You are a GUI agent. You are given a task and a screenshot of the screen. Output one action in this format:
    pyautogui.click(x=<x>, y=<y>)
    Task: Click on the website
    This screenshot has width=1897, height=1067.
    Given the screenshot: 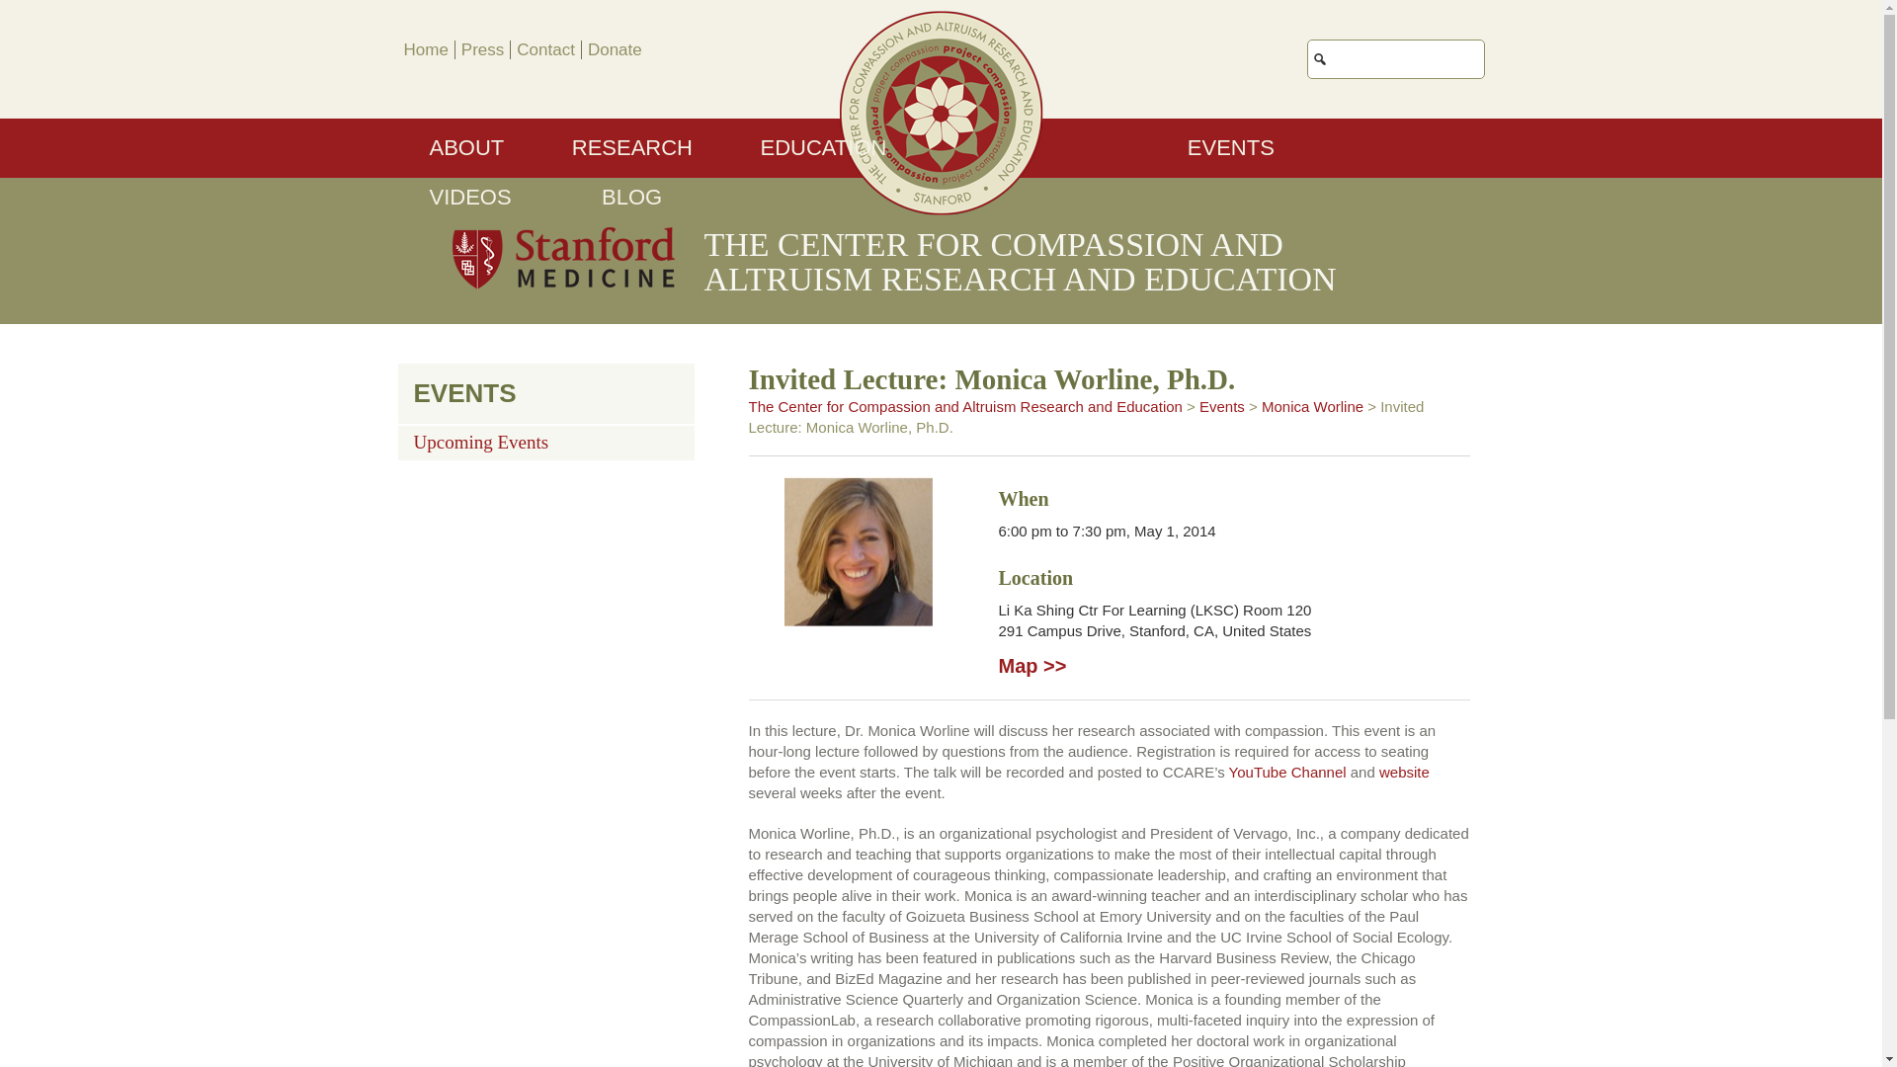 What is the action you would take?
    pyautogui.click(x=1404, y=771)
    